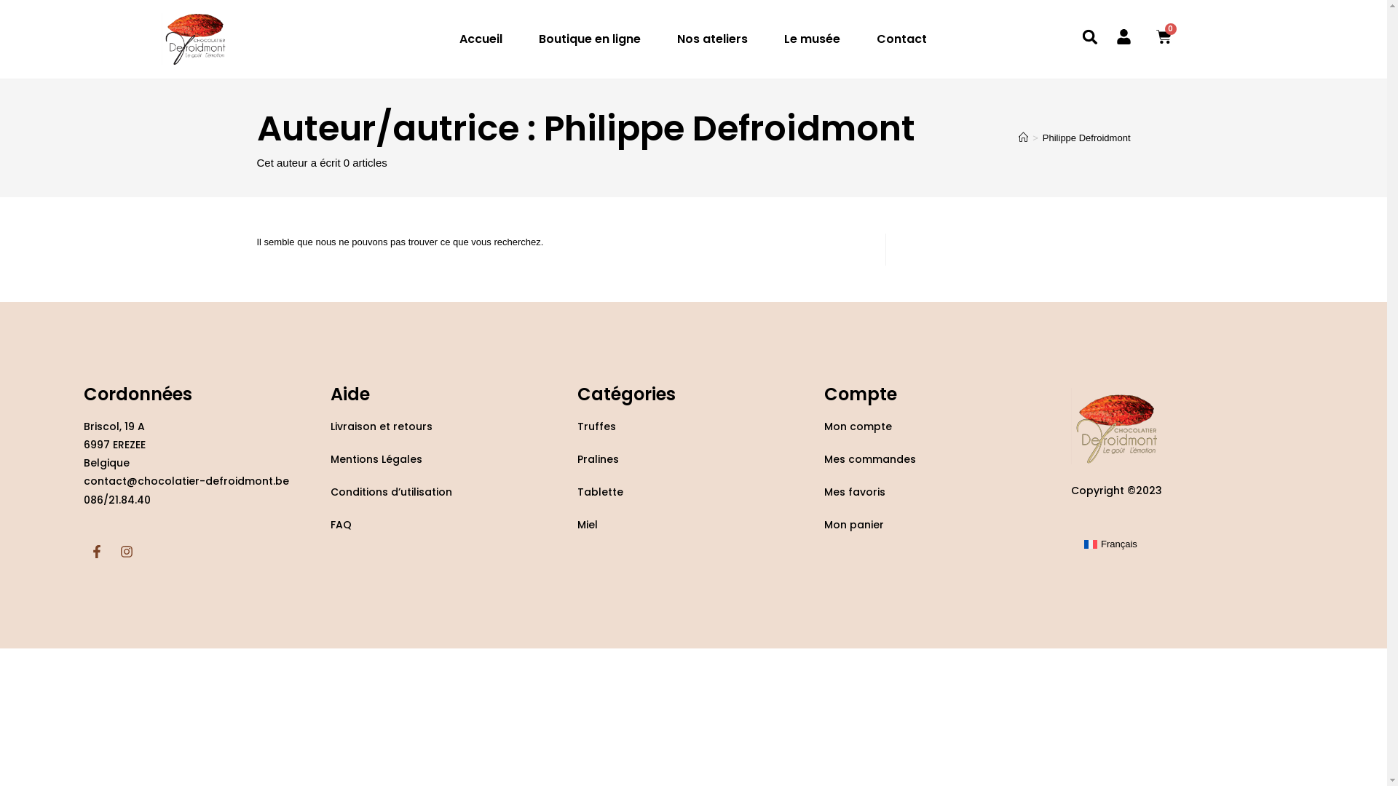 Image resolution: width=1398 pixels, height=786 pixels. Describe the element at coordinates (481, 39) in the screenshot. I see `Accueil` at that location.